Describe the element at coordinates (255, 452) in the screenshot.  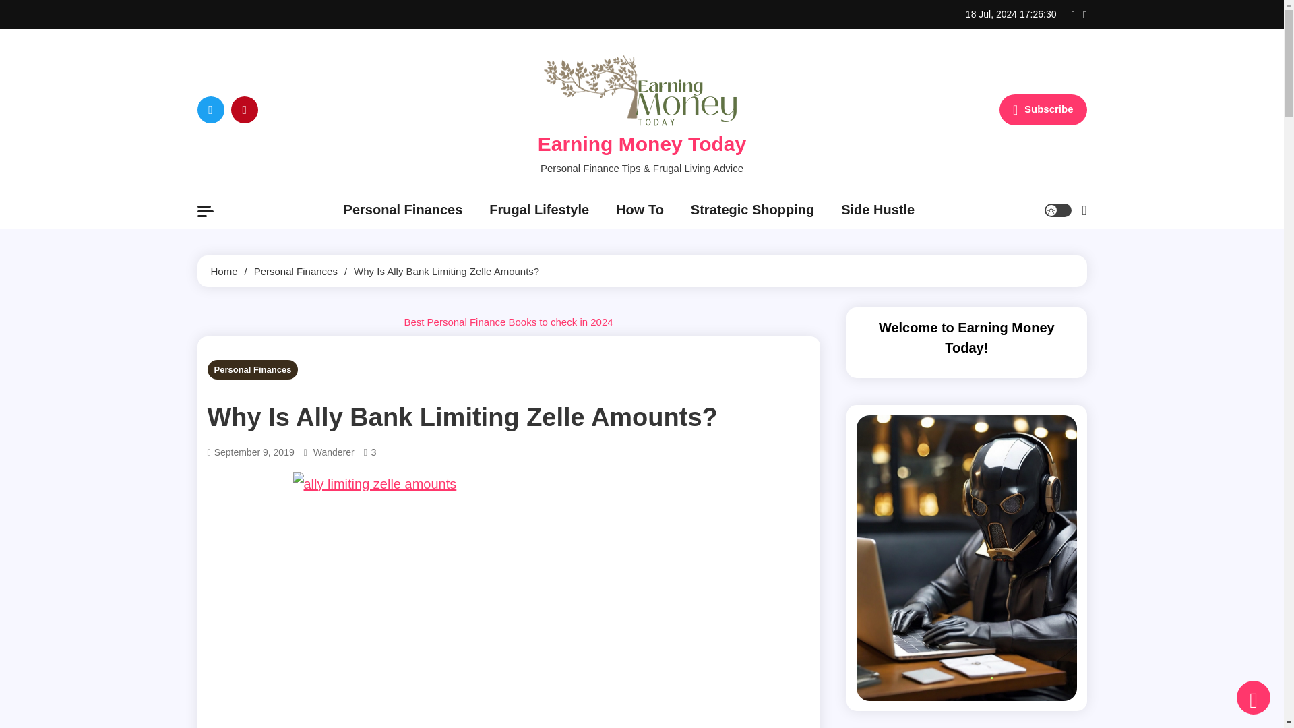
I see `September 9, 2019` at that location.